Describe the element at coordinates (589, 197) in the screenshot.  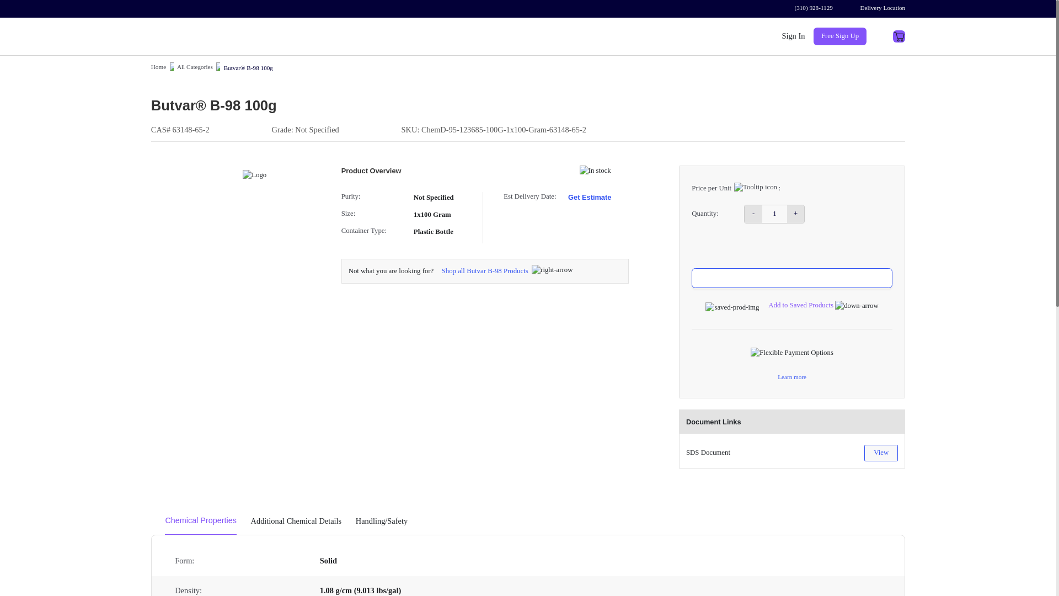
I see `Get Estimate` at that location.